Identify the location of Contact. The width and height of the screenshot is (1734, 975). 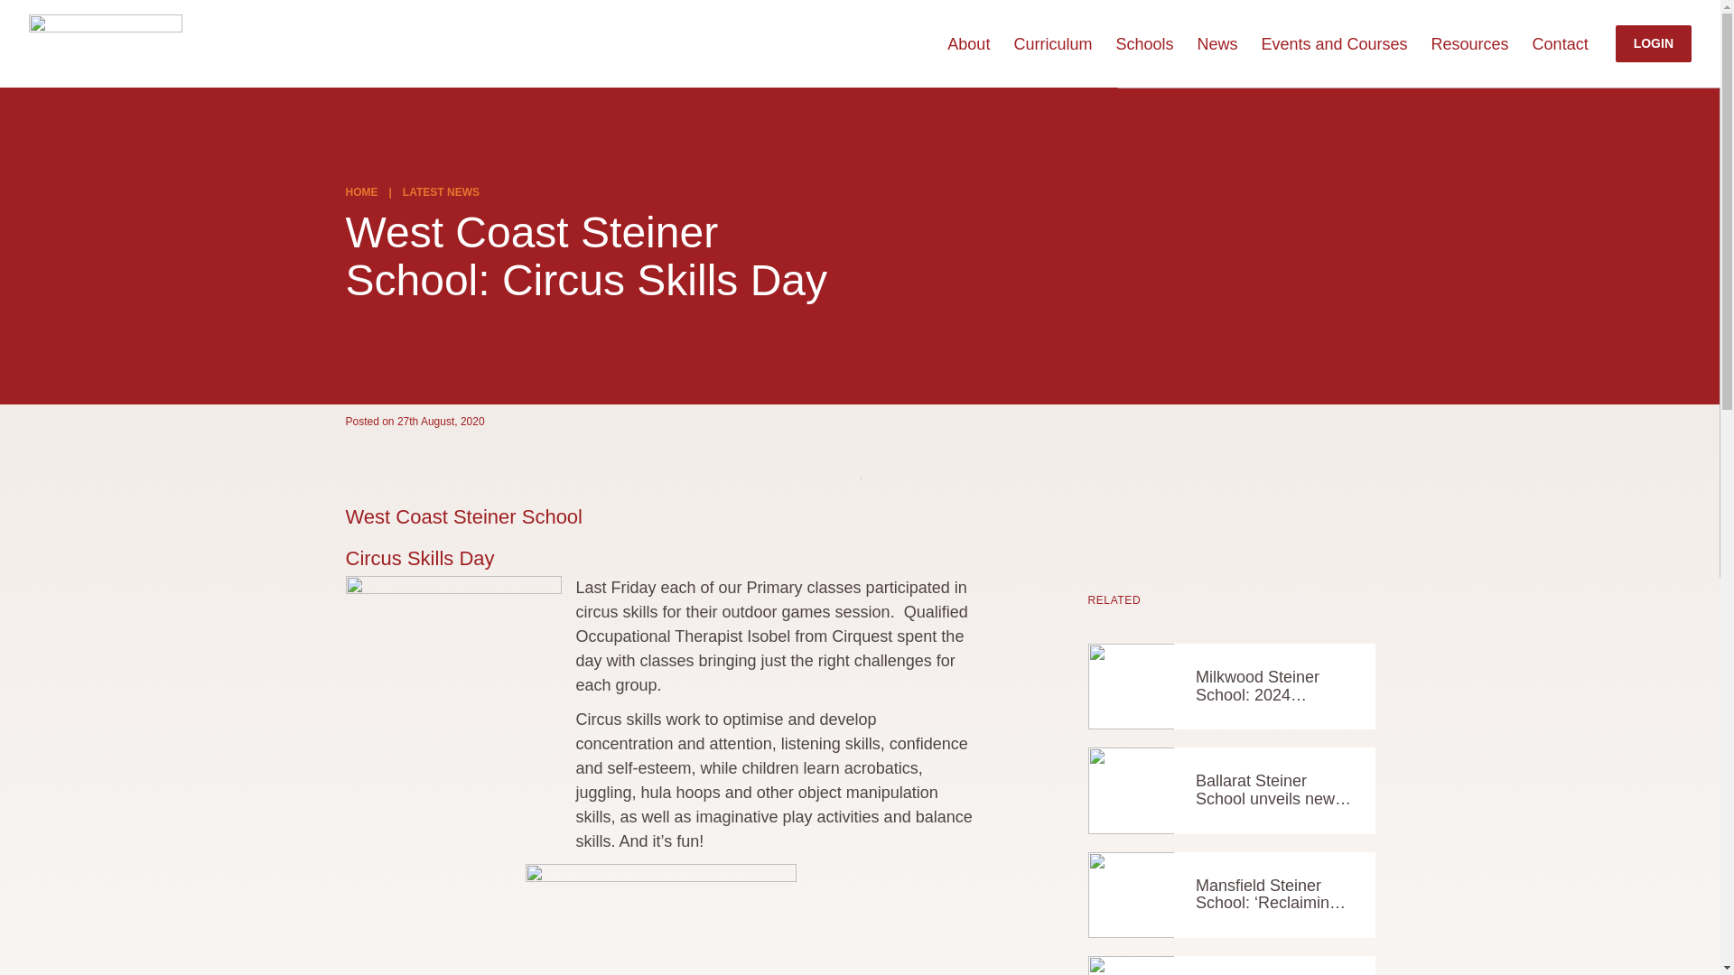
(1561, 43).